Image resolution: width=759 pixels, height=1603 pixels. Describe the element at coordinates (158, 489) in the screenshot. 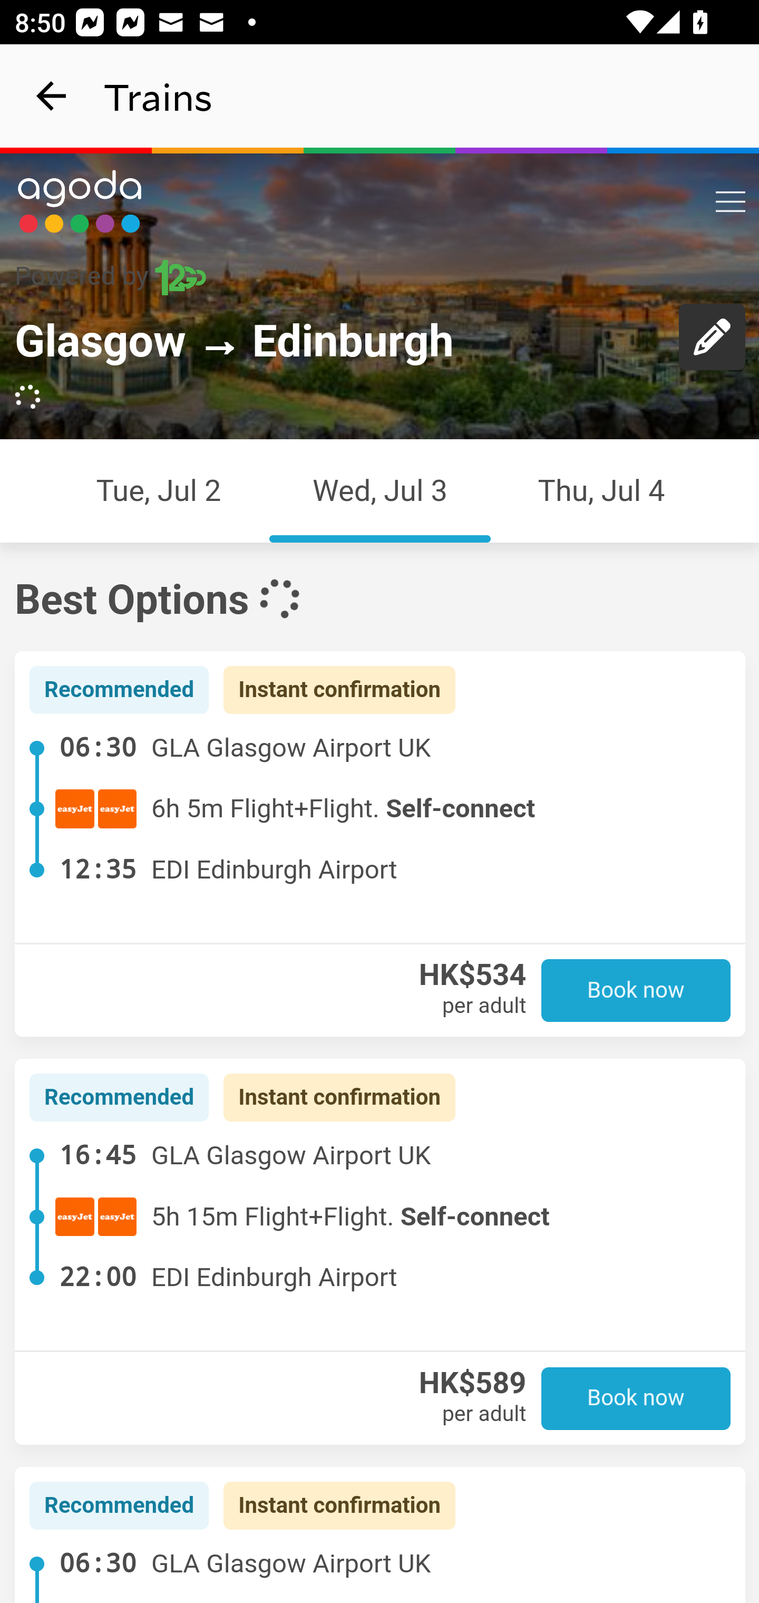

I see `Tue, Jul 2` at that location.